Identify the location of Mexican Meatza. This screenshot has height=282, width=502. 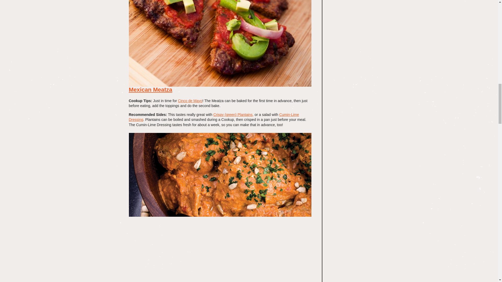
(150, 90).